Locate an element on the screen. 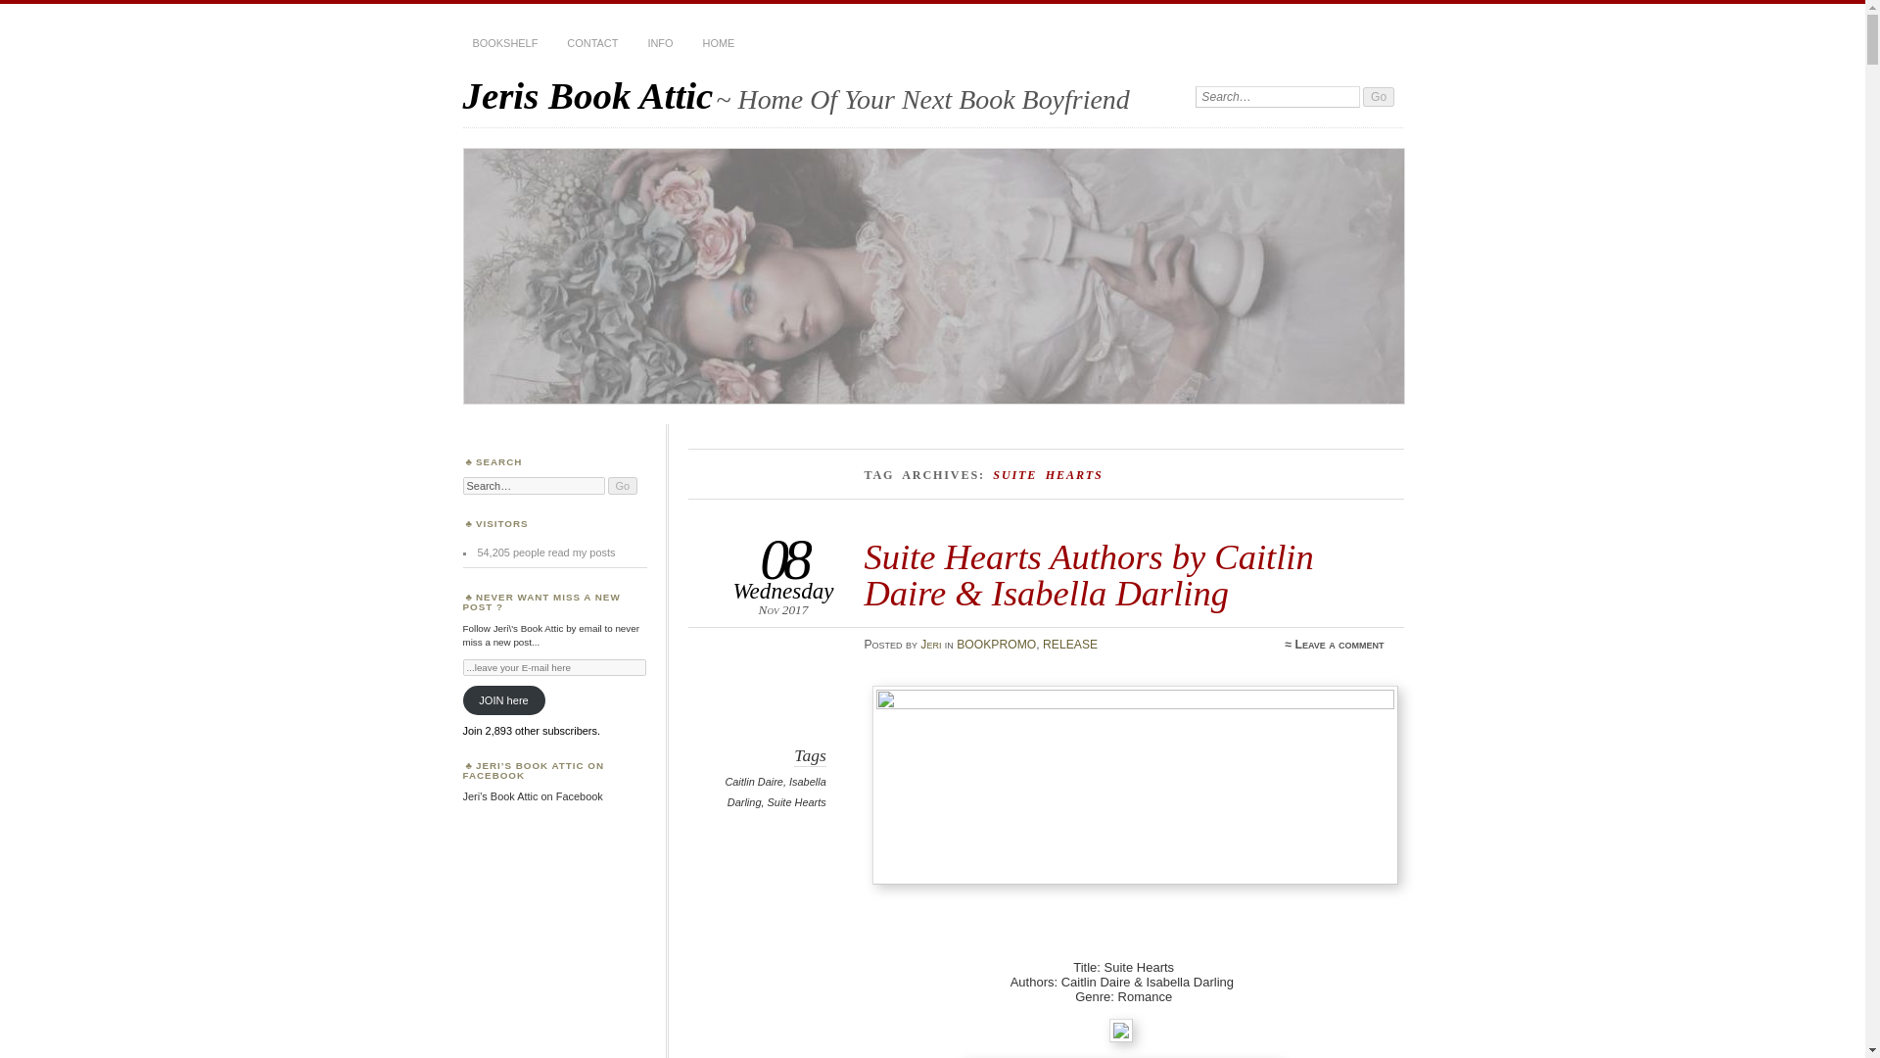 This screenshot has width=1880, height=1058. INFO is located at coordinates (659, 43).